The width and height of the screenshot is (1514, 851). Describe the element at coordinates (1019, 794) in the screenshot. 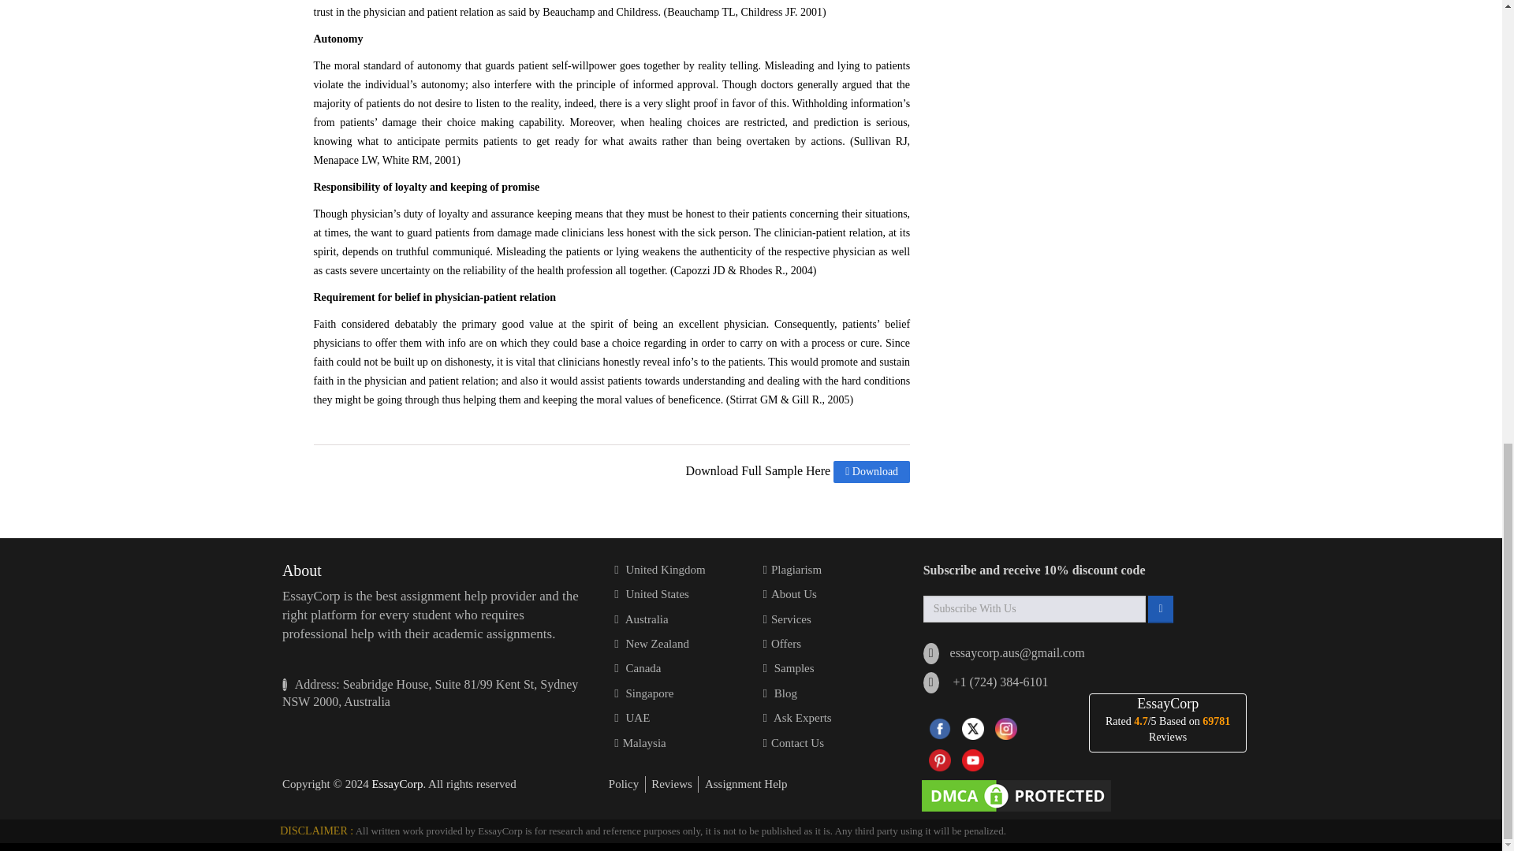

I see `DMCA.com Protection Status` at that location.